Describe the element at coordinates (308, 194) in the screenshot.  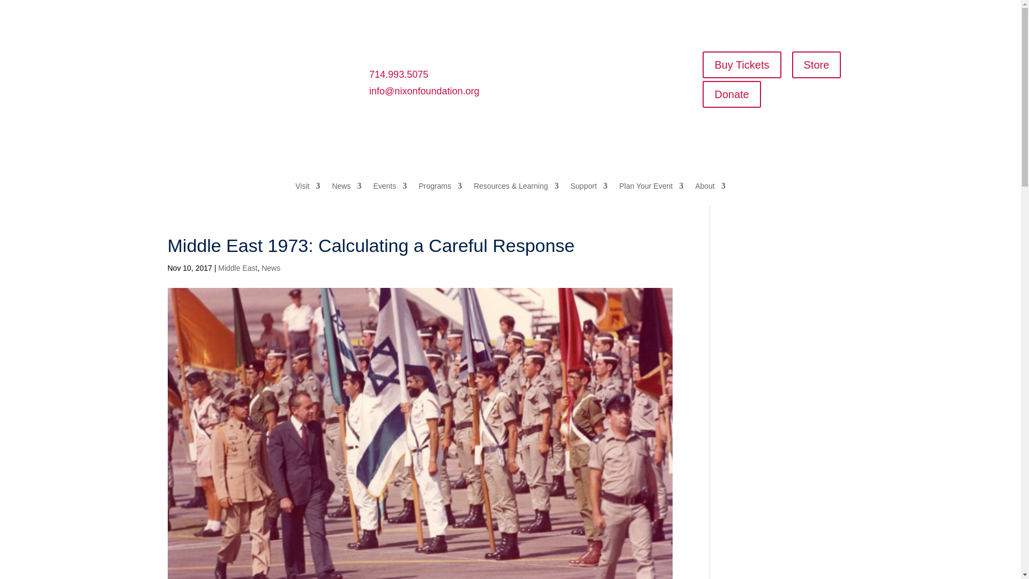
I see `Visit` at that location.